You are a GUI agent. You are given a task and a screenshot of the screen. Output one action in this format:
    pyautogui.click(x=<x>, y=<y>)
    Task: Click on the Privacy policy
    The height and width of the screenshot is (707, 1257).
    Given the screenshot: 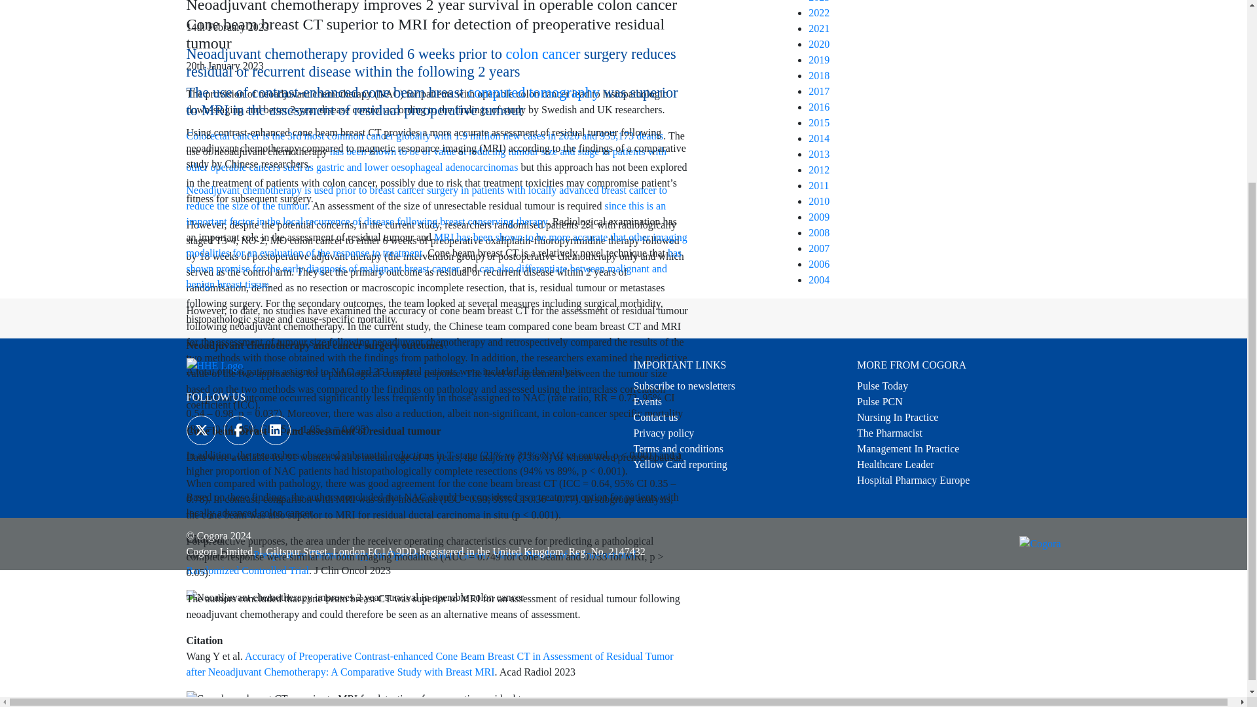 What is the action you would take?
    pyautogui.click(x=664, y=433)
    